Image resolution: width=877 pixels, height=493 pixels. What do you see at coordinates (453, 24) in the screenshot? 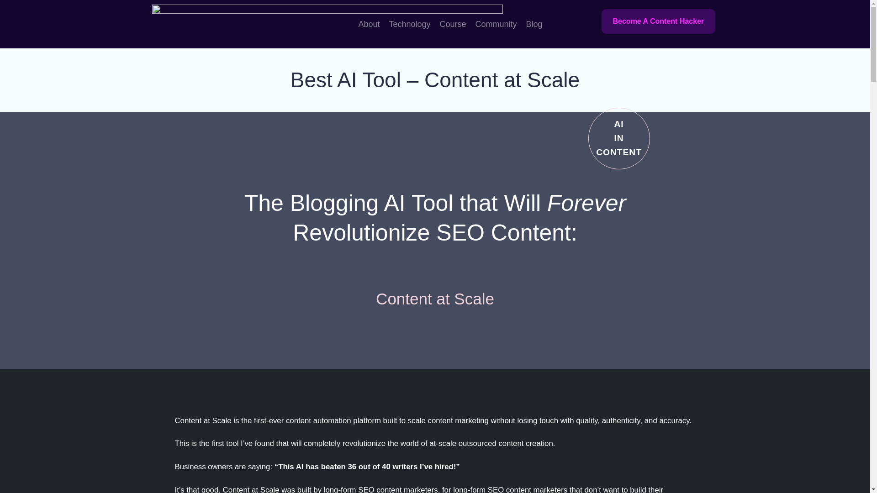
I see `Course` at bounding box center [453, 24].